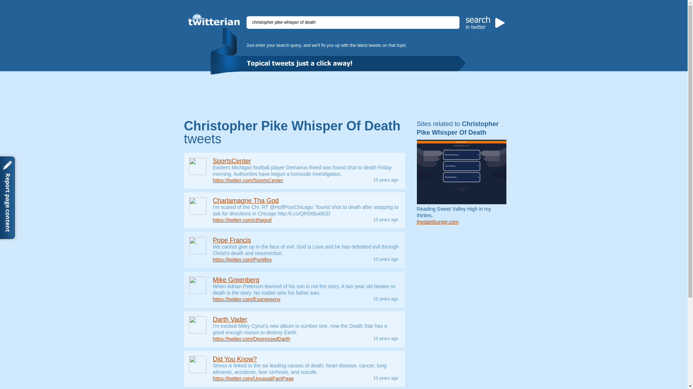 This screenshot has width=693, height=389. I want to click on Advertisement, so click(343, 94).